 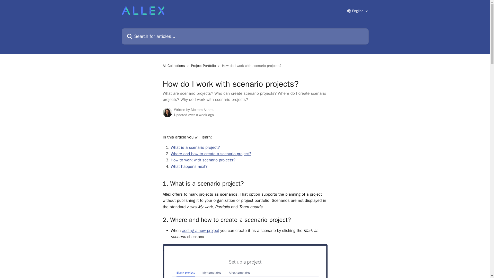 I want to click on adding a new project, so click(x=200, y=231).